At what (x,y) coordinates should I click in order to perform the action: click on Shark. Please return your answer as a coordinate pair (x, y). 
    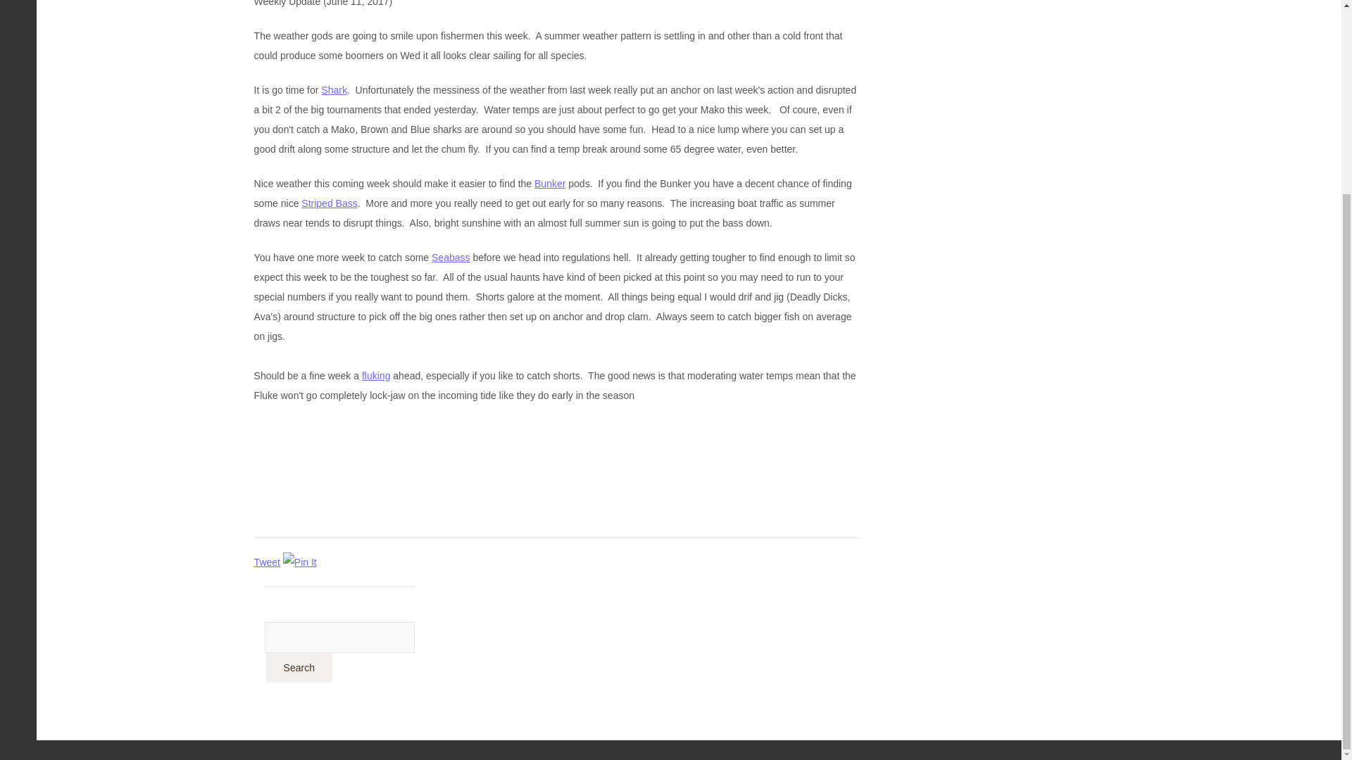
    Looking at the image, I should click on (334, 90).